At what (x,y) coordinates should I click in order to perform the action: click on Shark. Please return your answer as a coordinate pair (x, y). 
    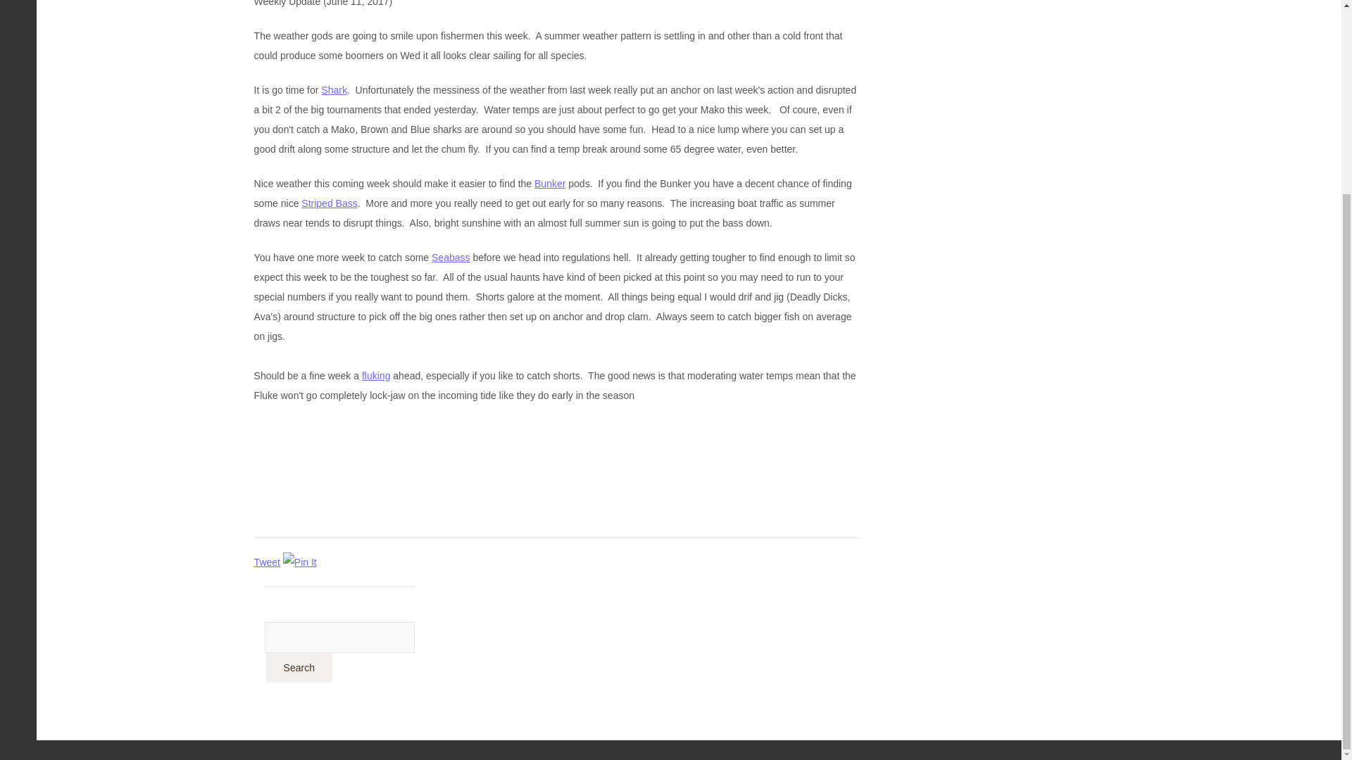
    Looking at the image, I should click on (334, 90).